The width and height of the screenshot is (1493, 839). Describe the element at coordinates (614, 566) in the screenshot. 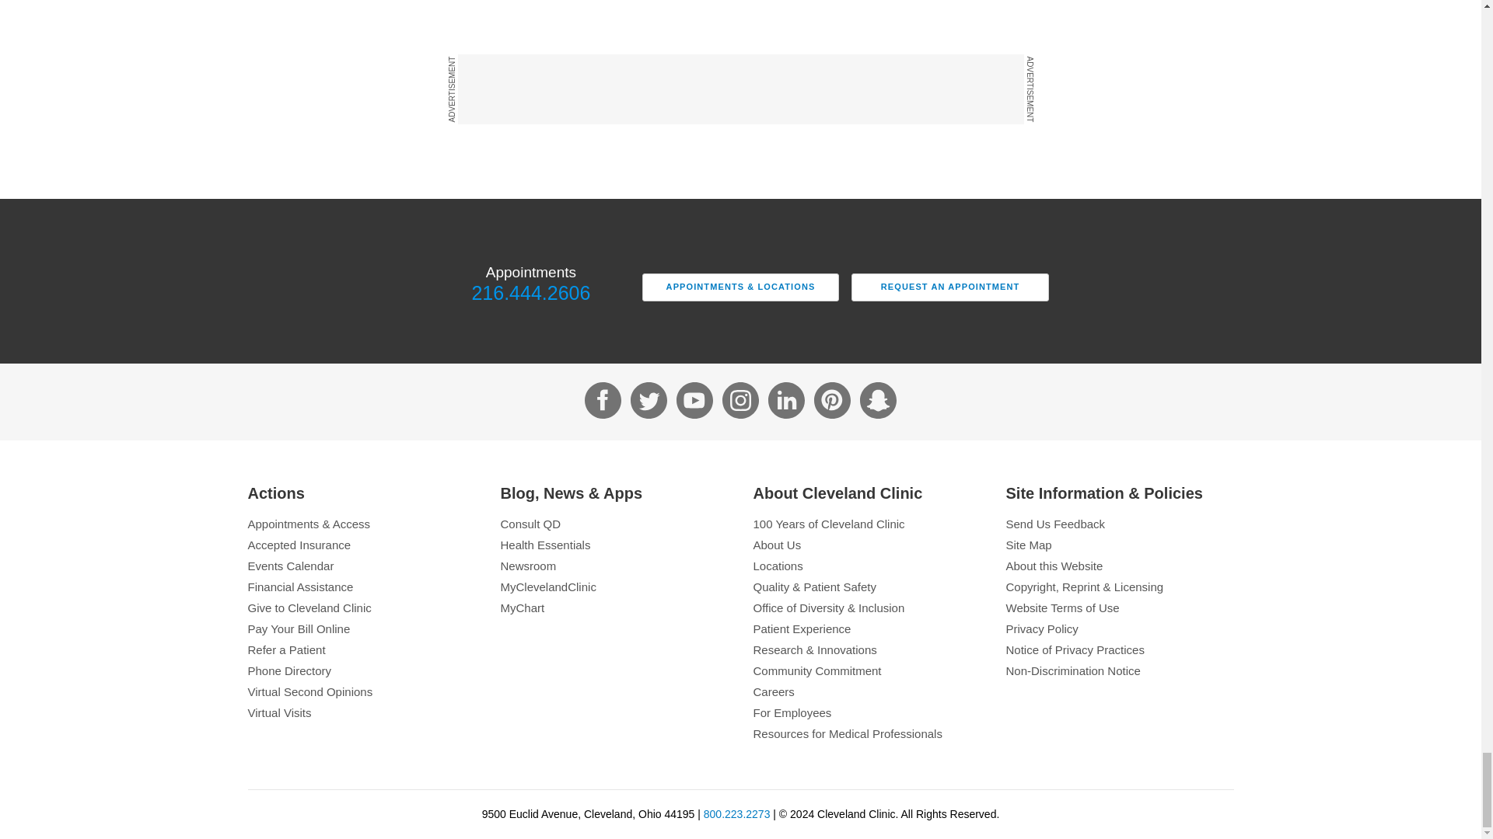

I see `Newsroom` at that location.